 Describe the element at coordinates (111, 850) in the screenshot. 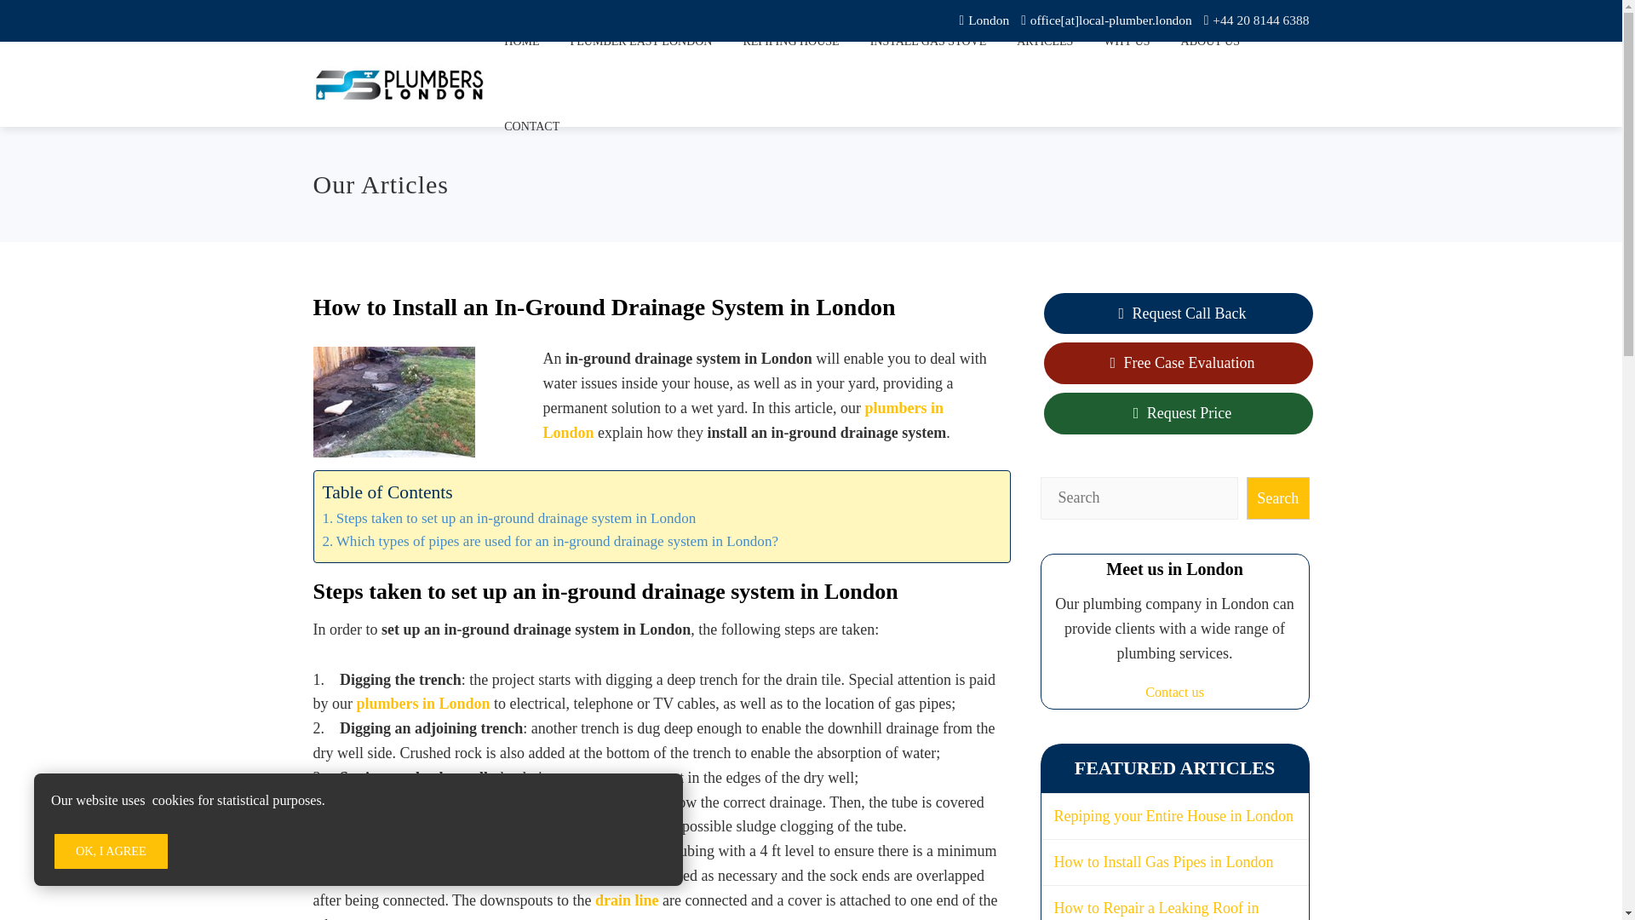

I see `OK, I AGREE` at that location.